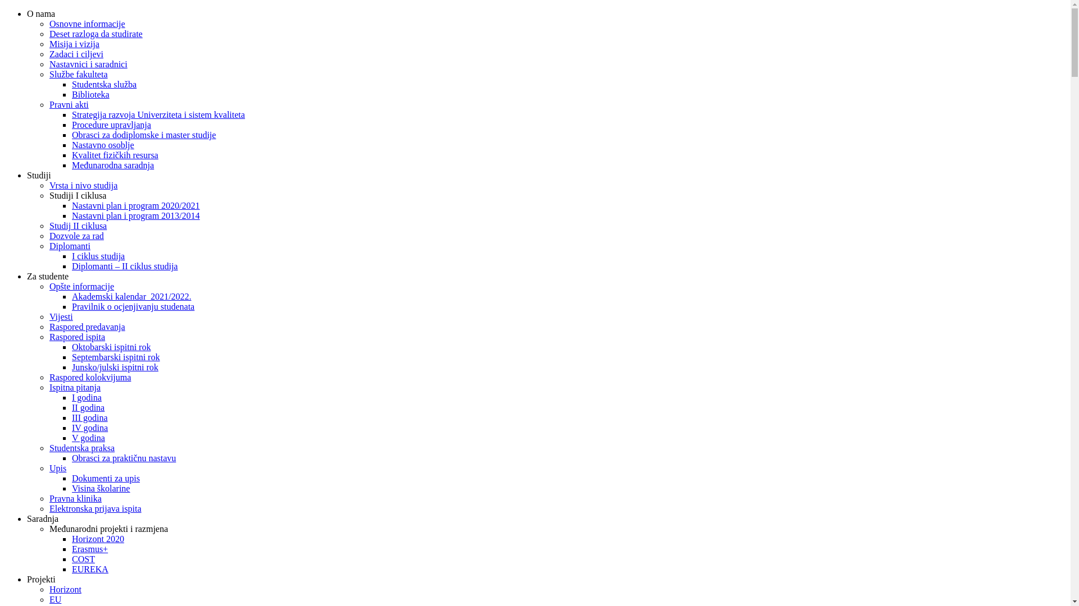 This screenshot has width=1079, height=606. I want to click on V godina, so click(89, 438).